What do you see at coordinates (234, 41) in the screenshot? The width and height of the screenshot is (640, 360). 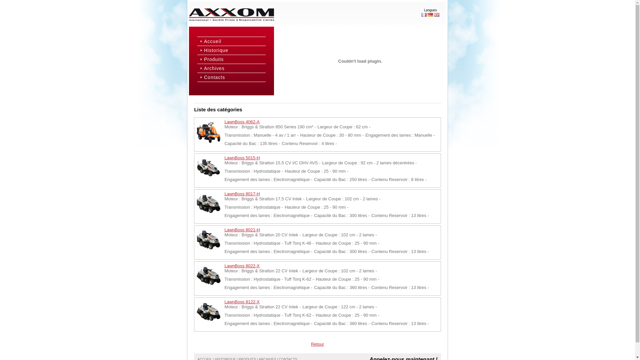 I see `Accueil` at bounding box center [234, 41].